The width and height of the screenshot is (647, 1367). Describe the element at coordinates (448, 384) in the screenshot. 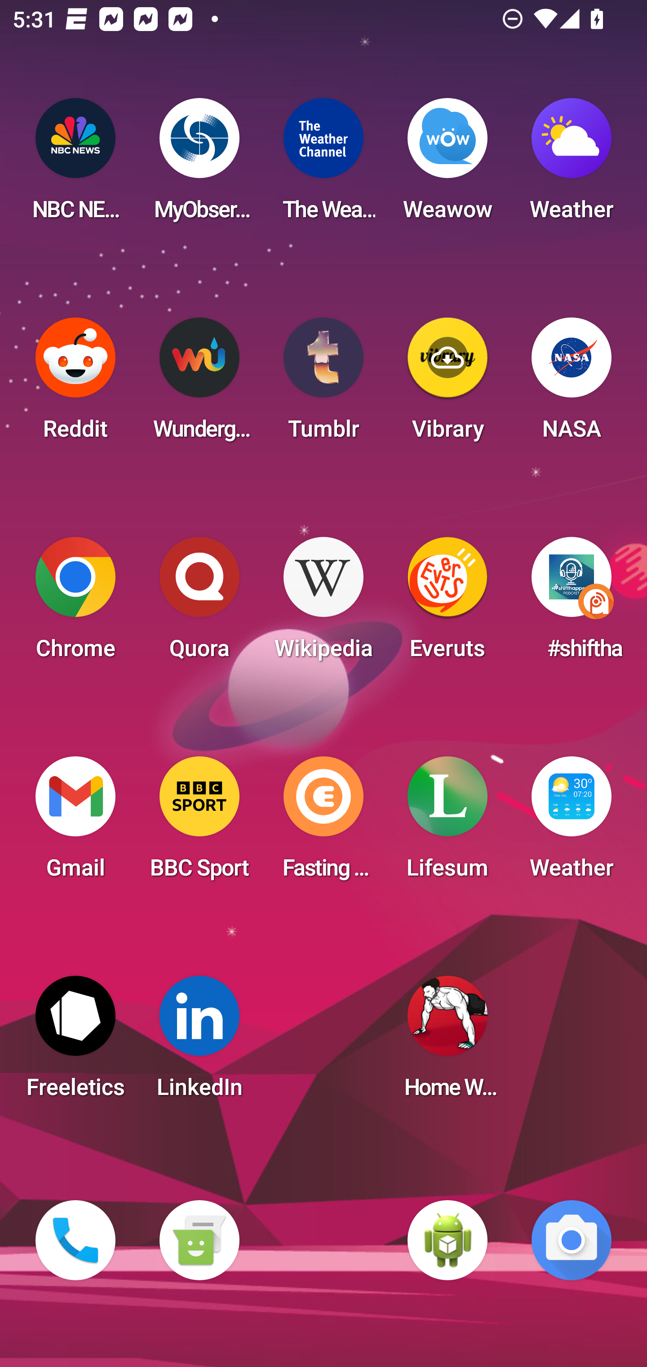

I see `Vibrary` at that location.